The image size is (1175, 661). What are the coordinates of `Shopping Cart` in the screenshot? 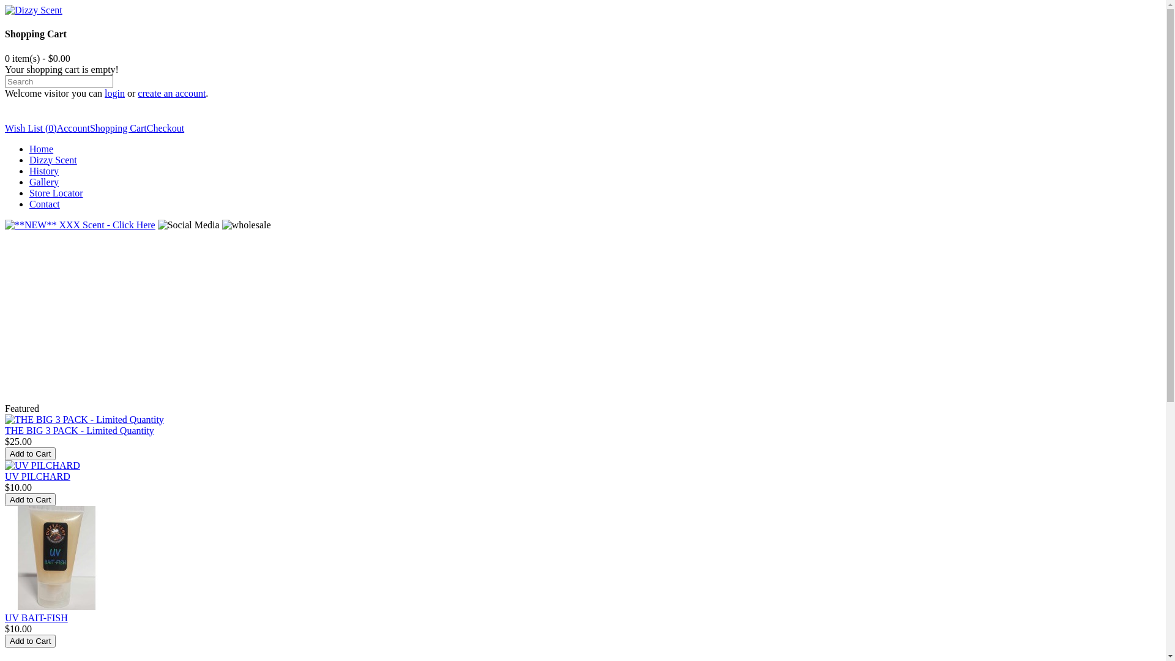 It's located at (119, 129).